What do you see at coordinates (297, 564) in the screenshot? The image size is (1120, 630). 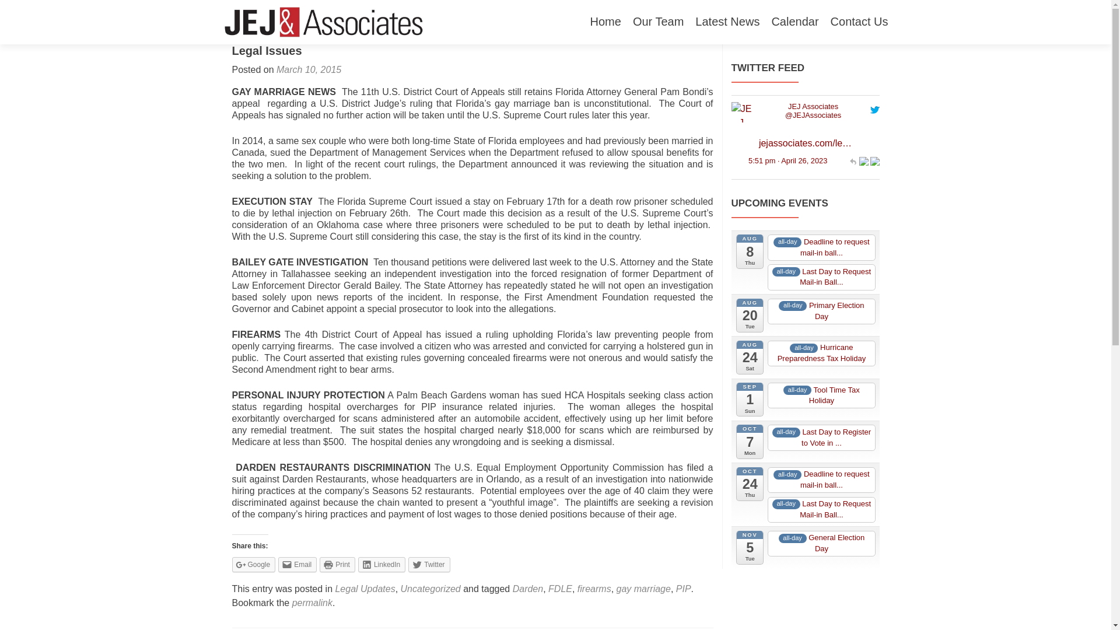 I see `Click to email this to a friend` at bounding box center [297, 564].